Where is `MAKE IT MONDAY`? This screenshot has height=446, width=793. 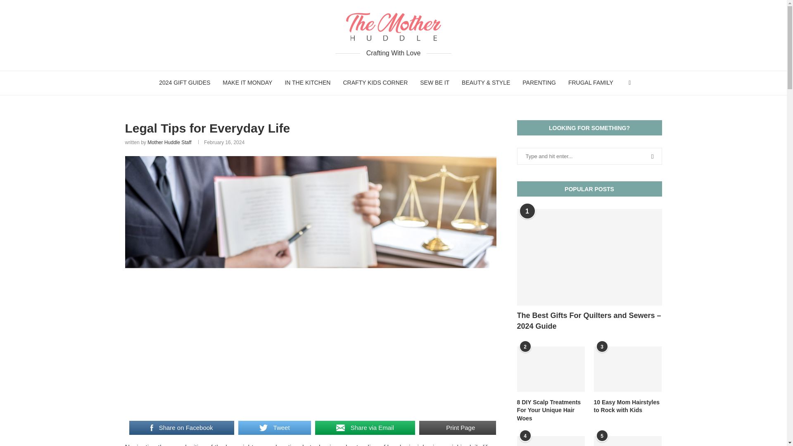 MAKE IT MONDAY is located at coordinates (247, 83).